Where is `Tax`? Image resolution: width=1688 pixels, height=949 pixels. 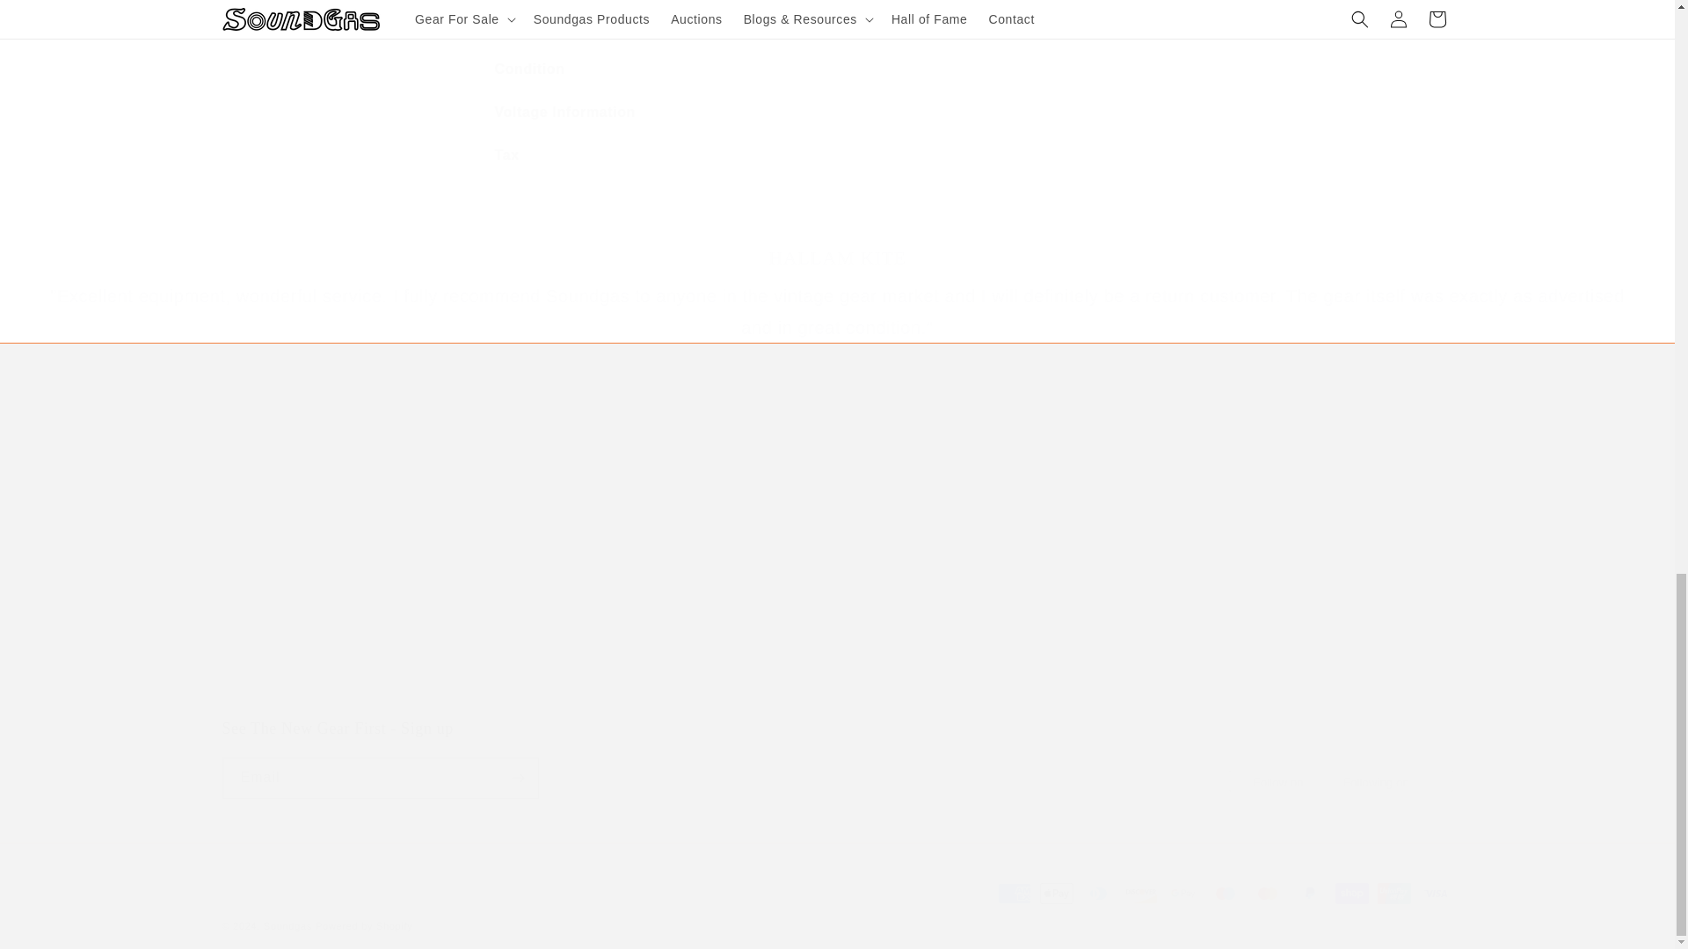
Tax is located at coordinates (837, 156).